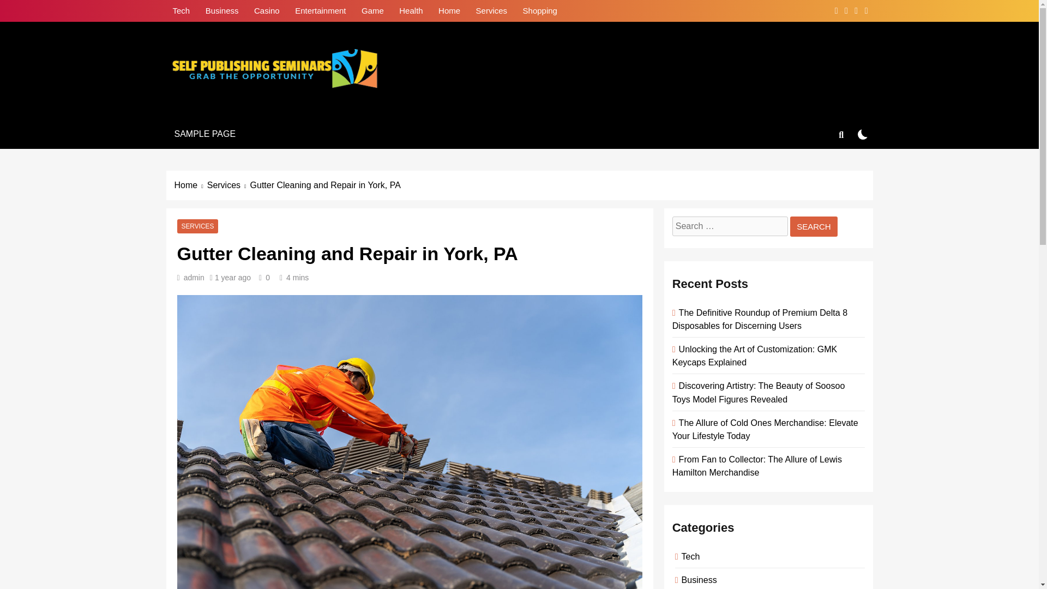 This screenshot has width=1047, height=589. Describe the element at coordinates (181, 10) in the screenshot. I see `Tech` at that location.